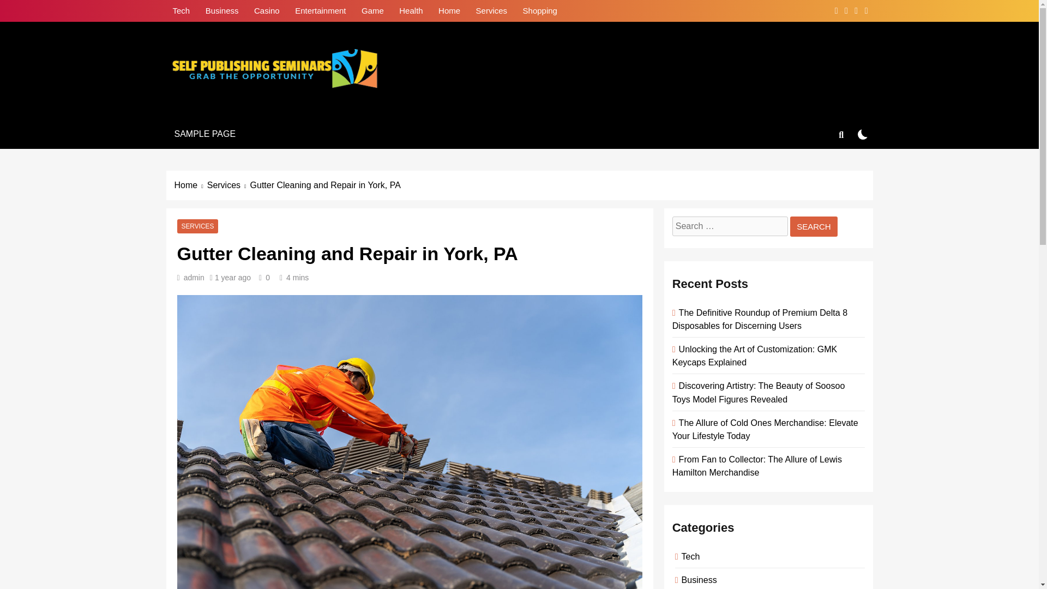 This screenshot has width=1047, height=589. Describe the element at coordinates (181, 10) in the screenshot. I see `Tech` at that location.